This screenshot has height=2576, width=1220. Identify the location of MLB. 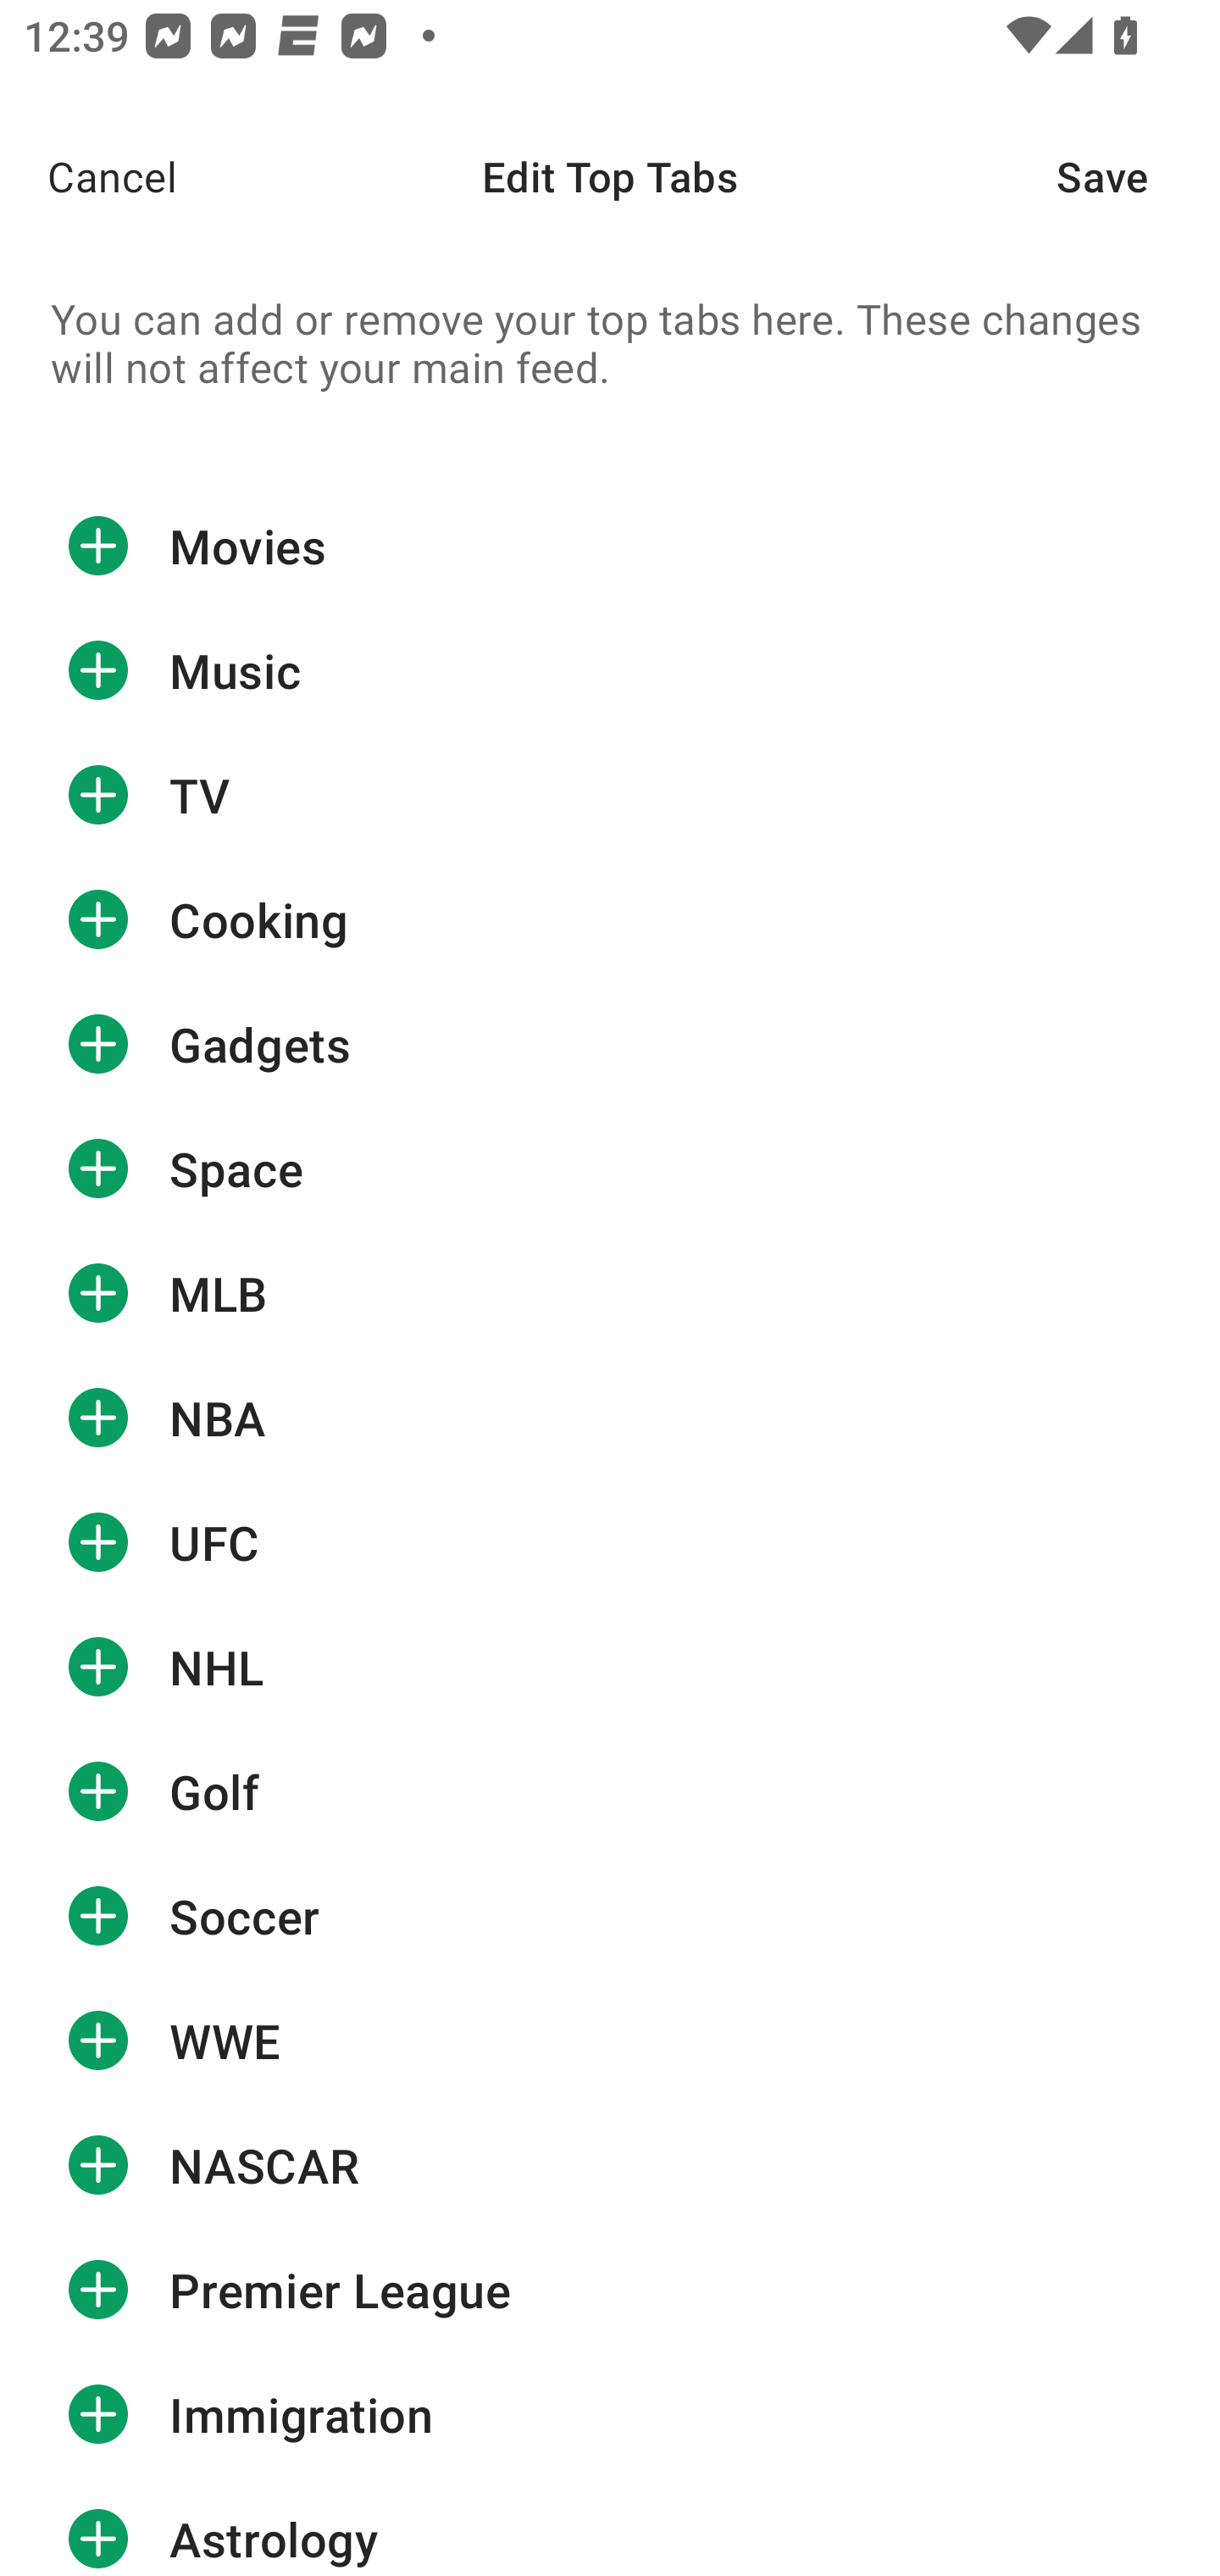
(610, 1293).